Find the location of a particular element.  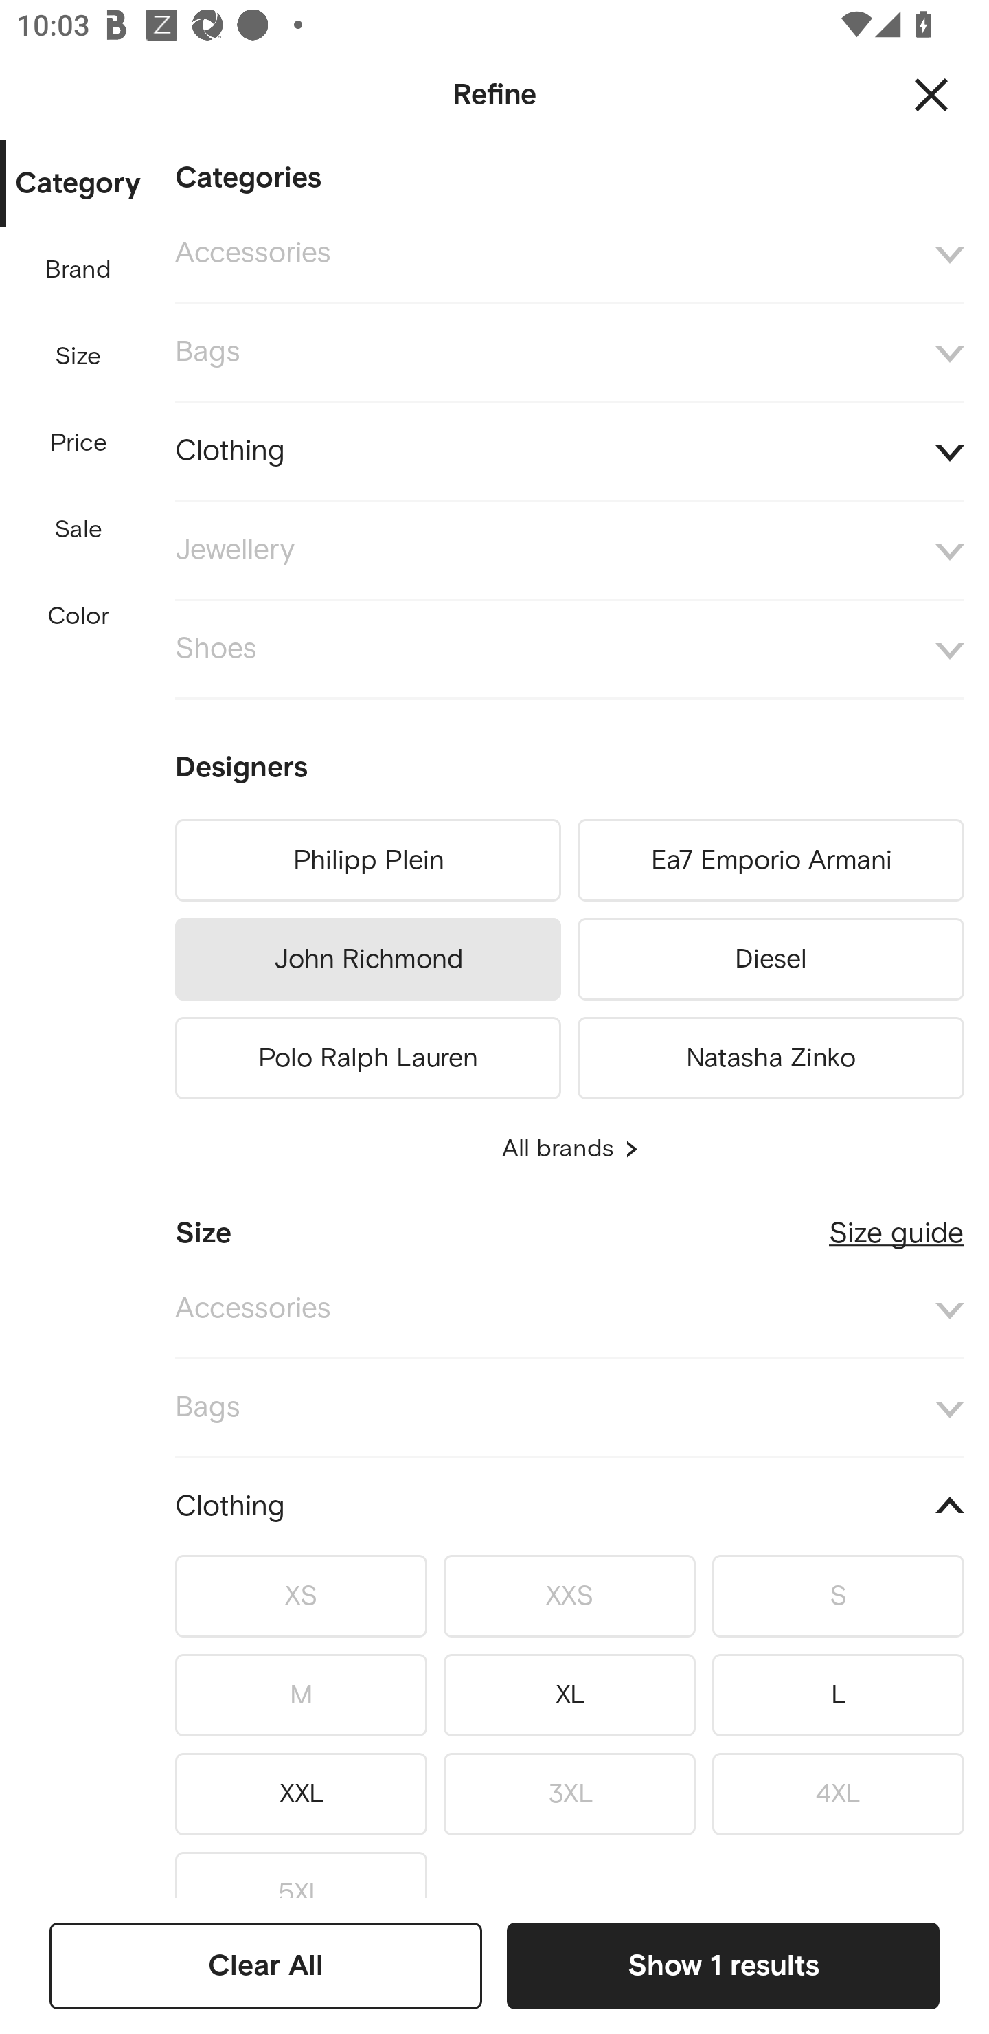

4XL is located at coordinates (838, 1793).